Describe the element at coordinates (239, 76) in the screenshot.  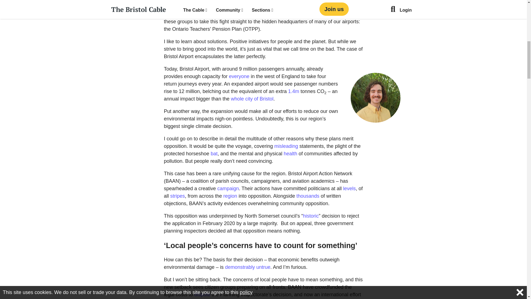
I see `Opens in a new tab` at that location.